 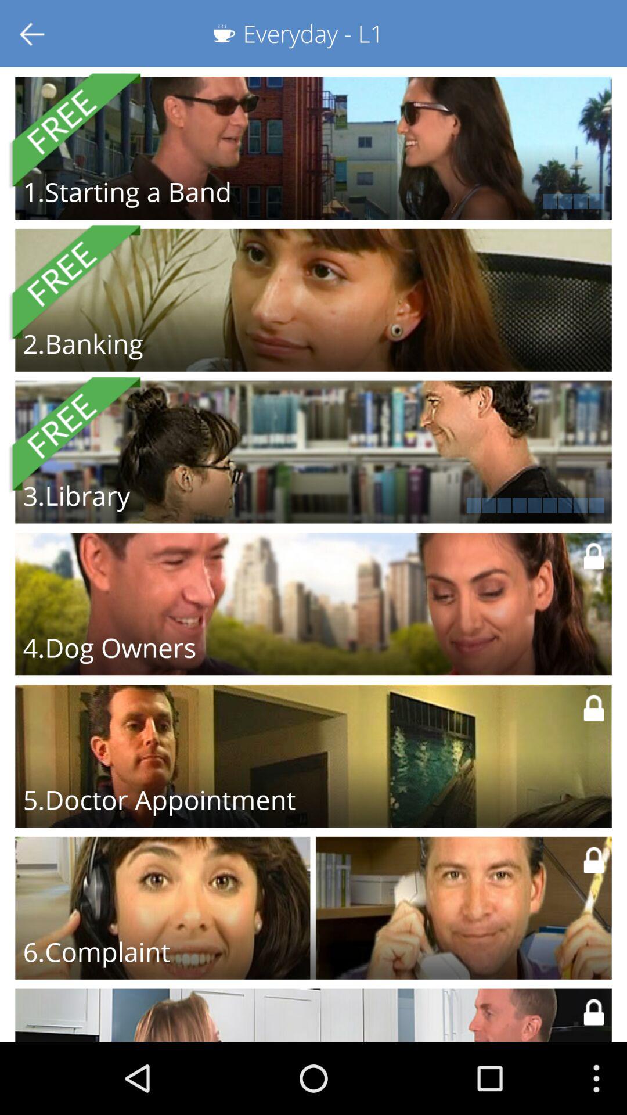 I want to click on scroll to the 1 starting a icon, so click(x=127, y=192).